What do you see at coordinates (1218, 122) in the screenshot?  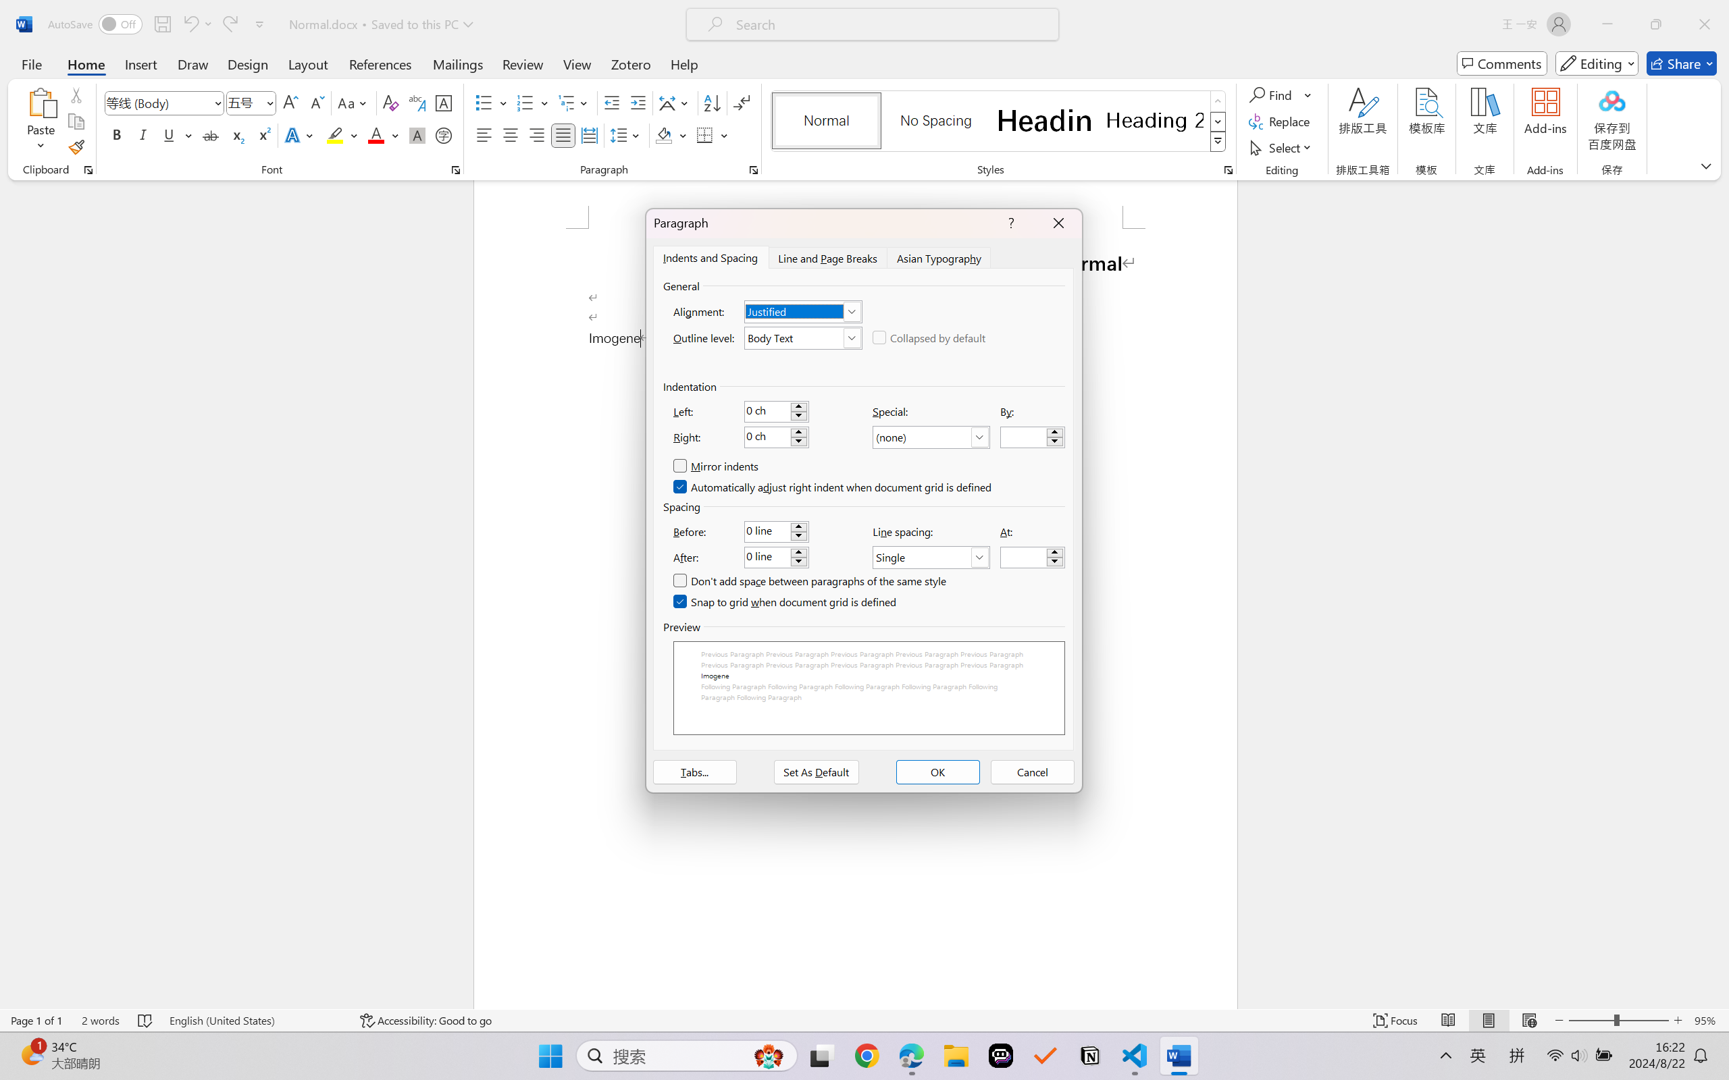 I see `Row Down` at bounding box center [1218, 122].